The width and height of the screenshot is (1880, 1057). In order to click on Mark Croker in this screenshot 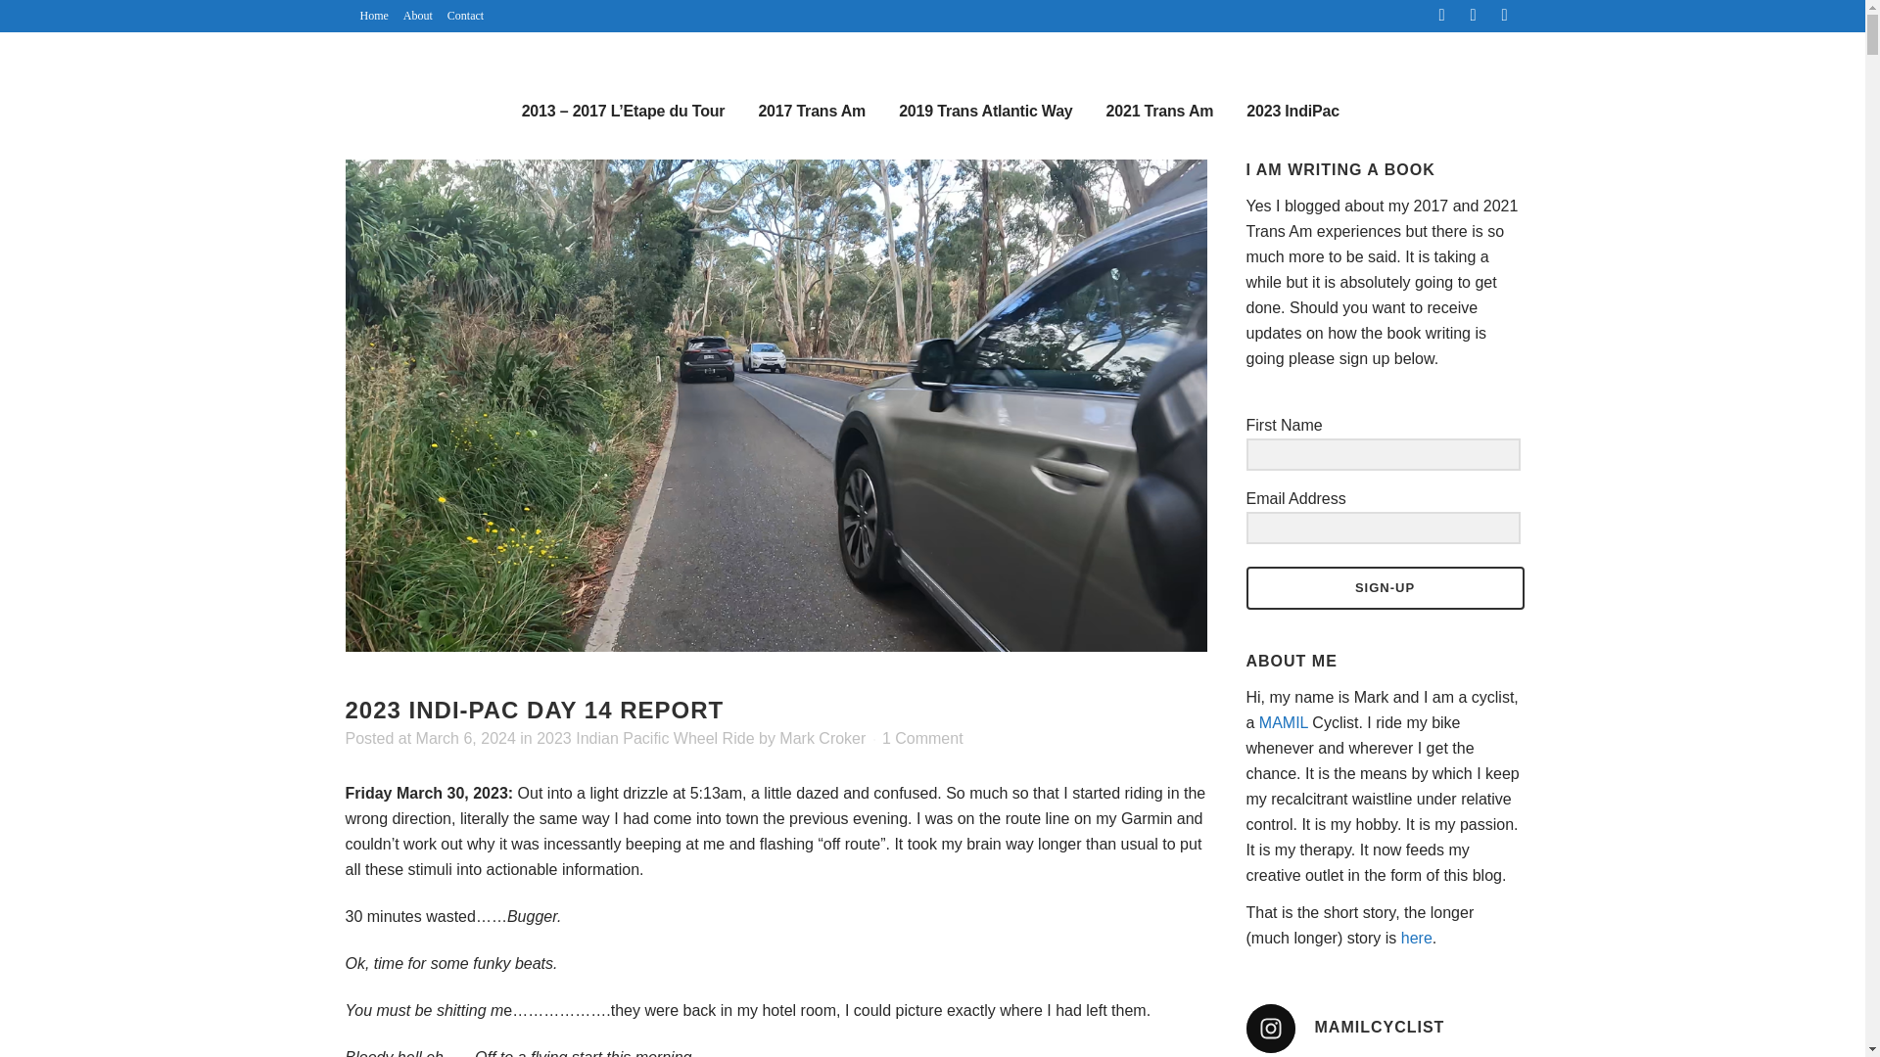, I will do `click(822, 738)`.